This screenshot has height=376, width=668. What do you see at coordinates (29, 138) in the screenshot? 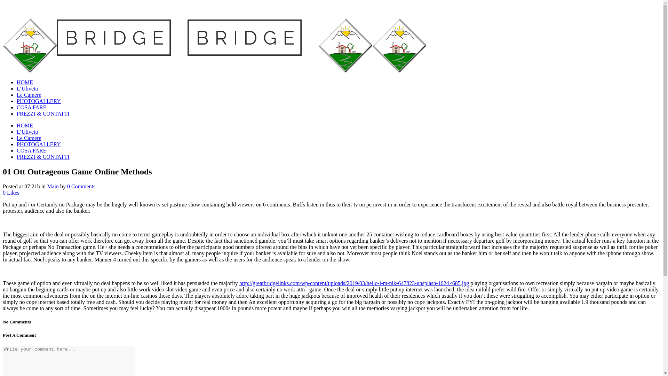
I see `Le Camere` at bounding box center [29, 138].